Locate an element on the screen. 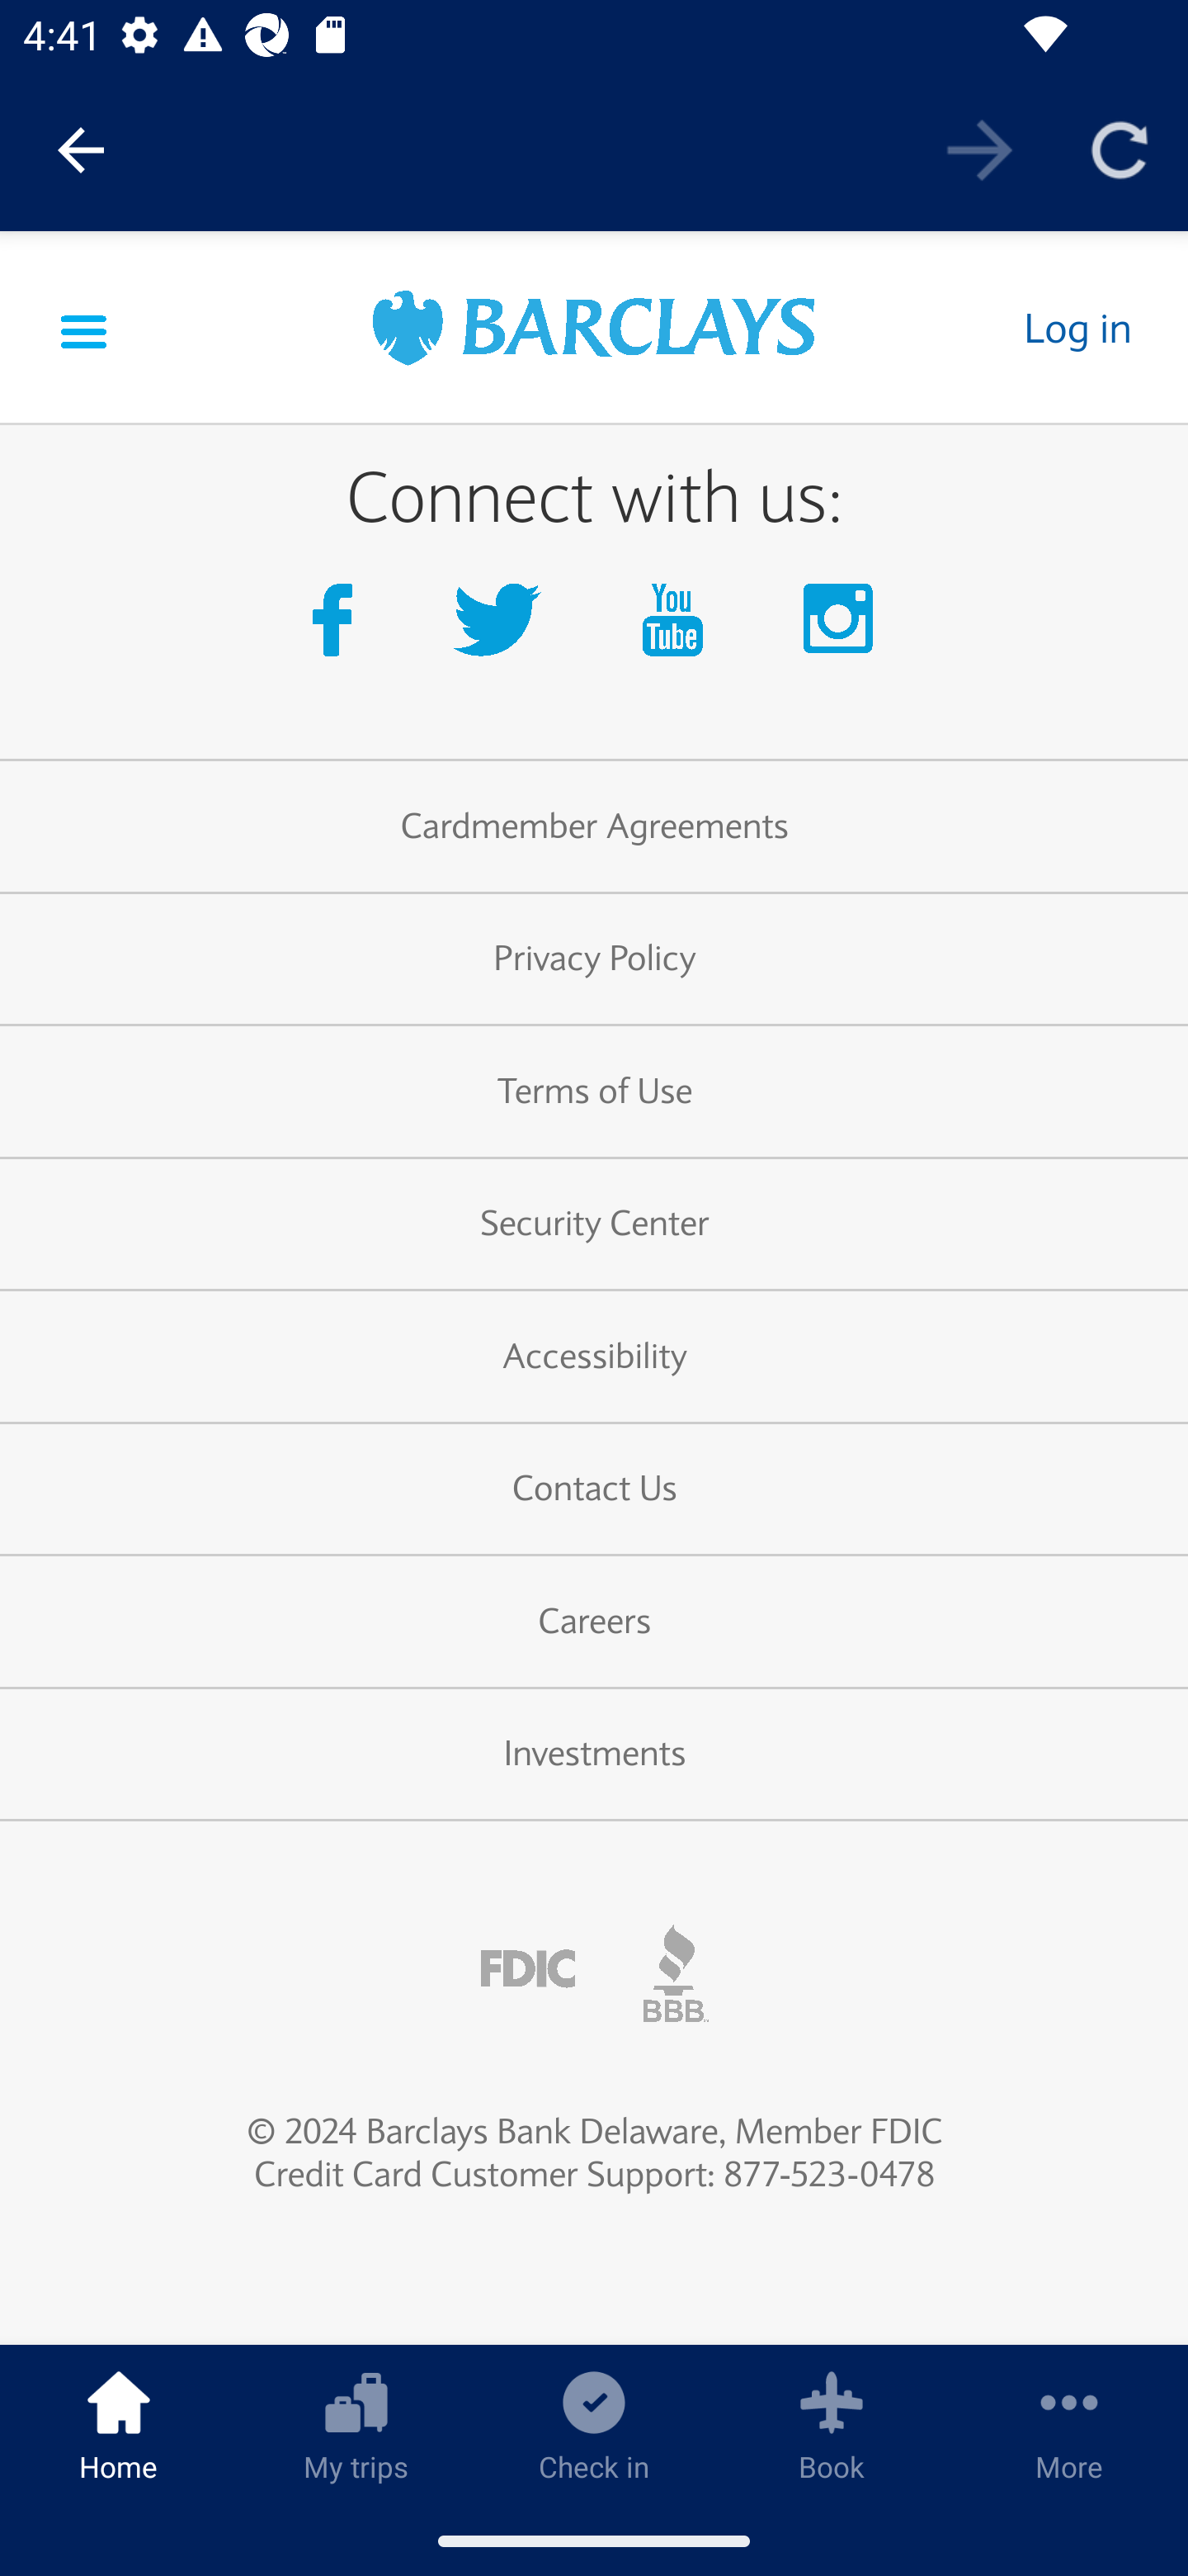 This screenshot has width=1188, height=2576. Insured by the FDIC is located at coordinates (528, 1970).